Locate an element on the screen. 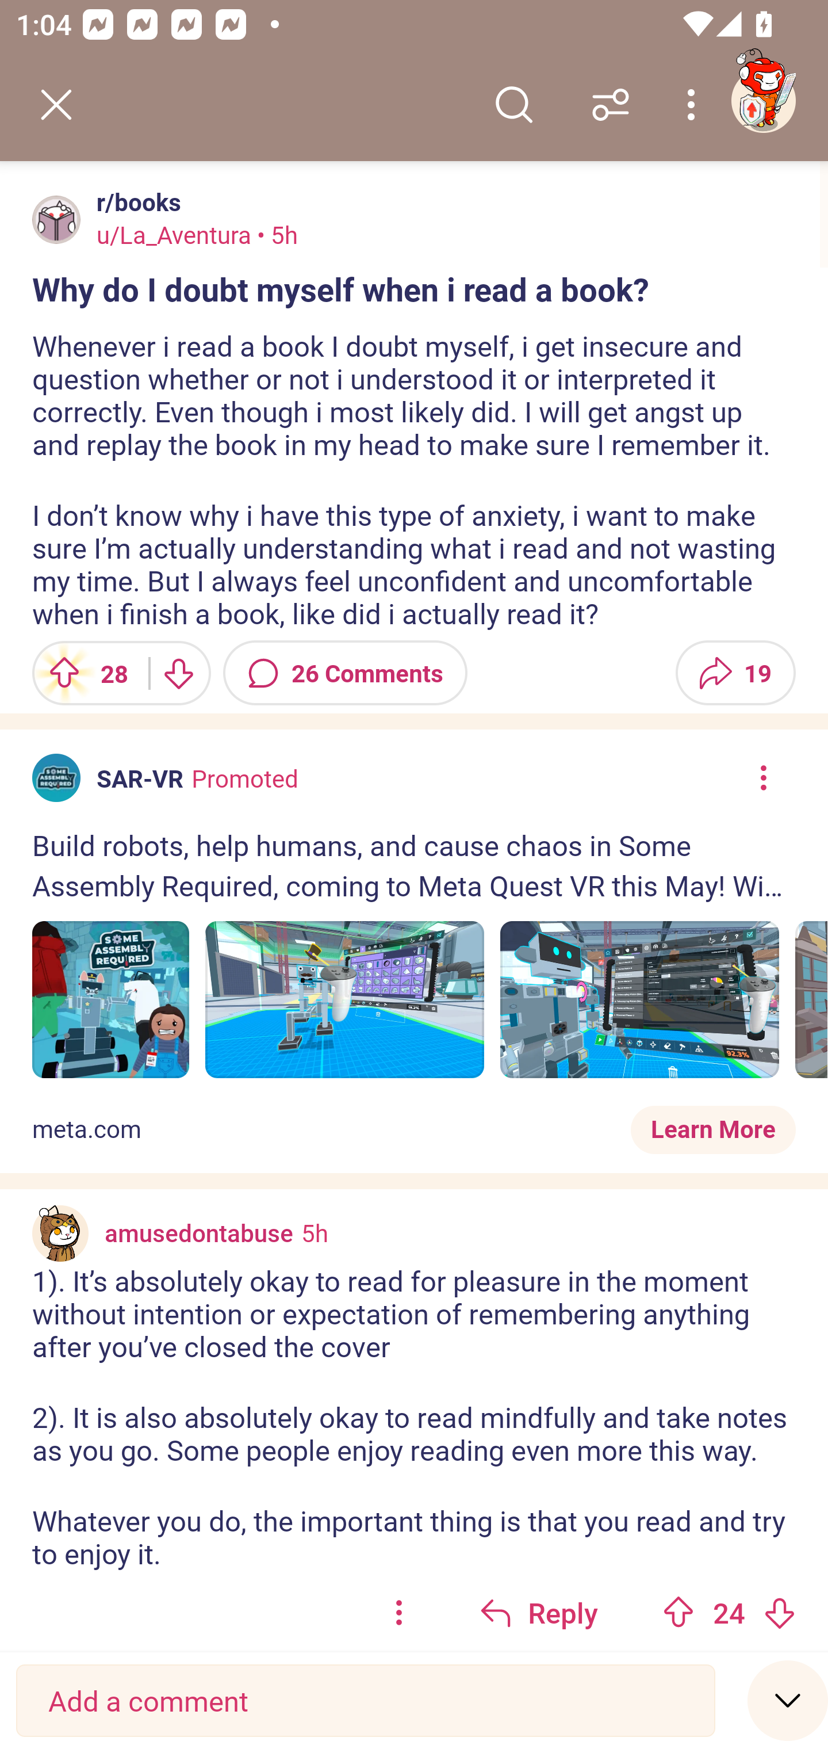  Add a comment is located at coordinates (366, 1701).